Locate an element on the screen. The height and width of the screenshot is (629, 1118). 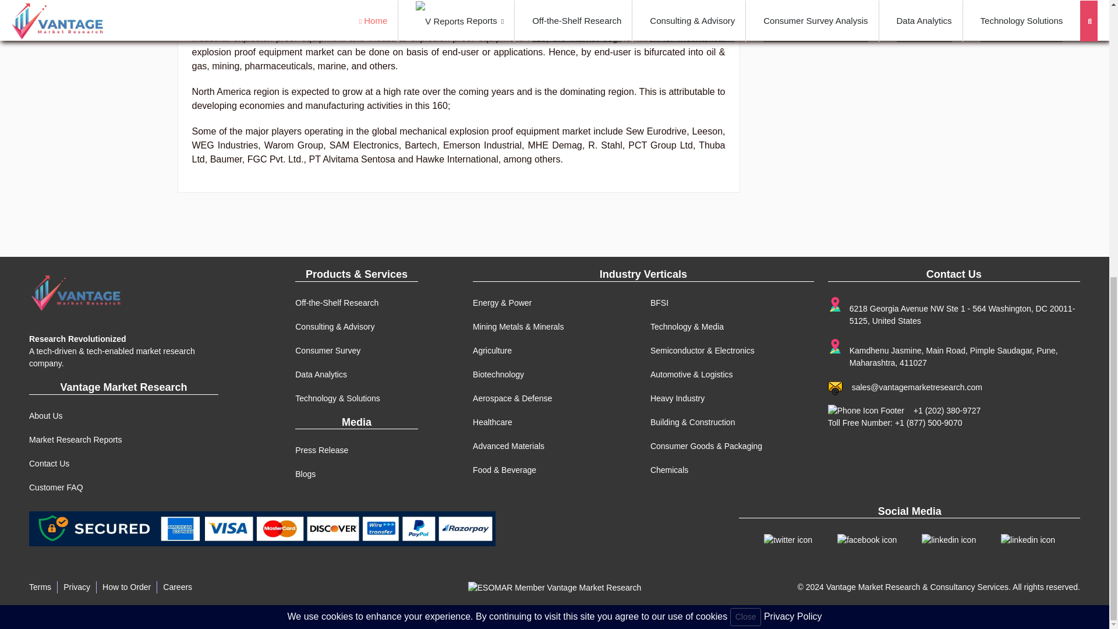
Blogs is located at coordinates (305, 473).